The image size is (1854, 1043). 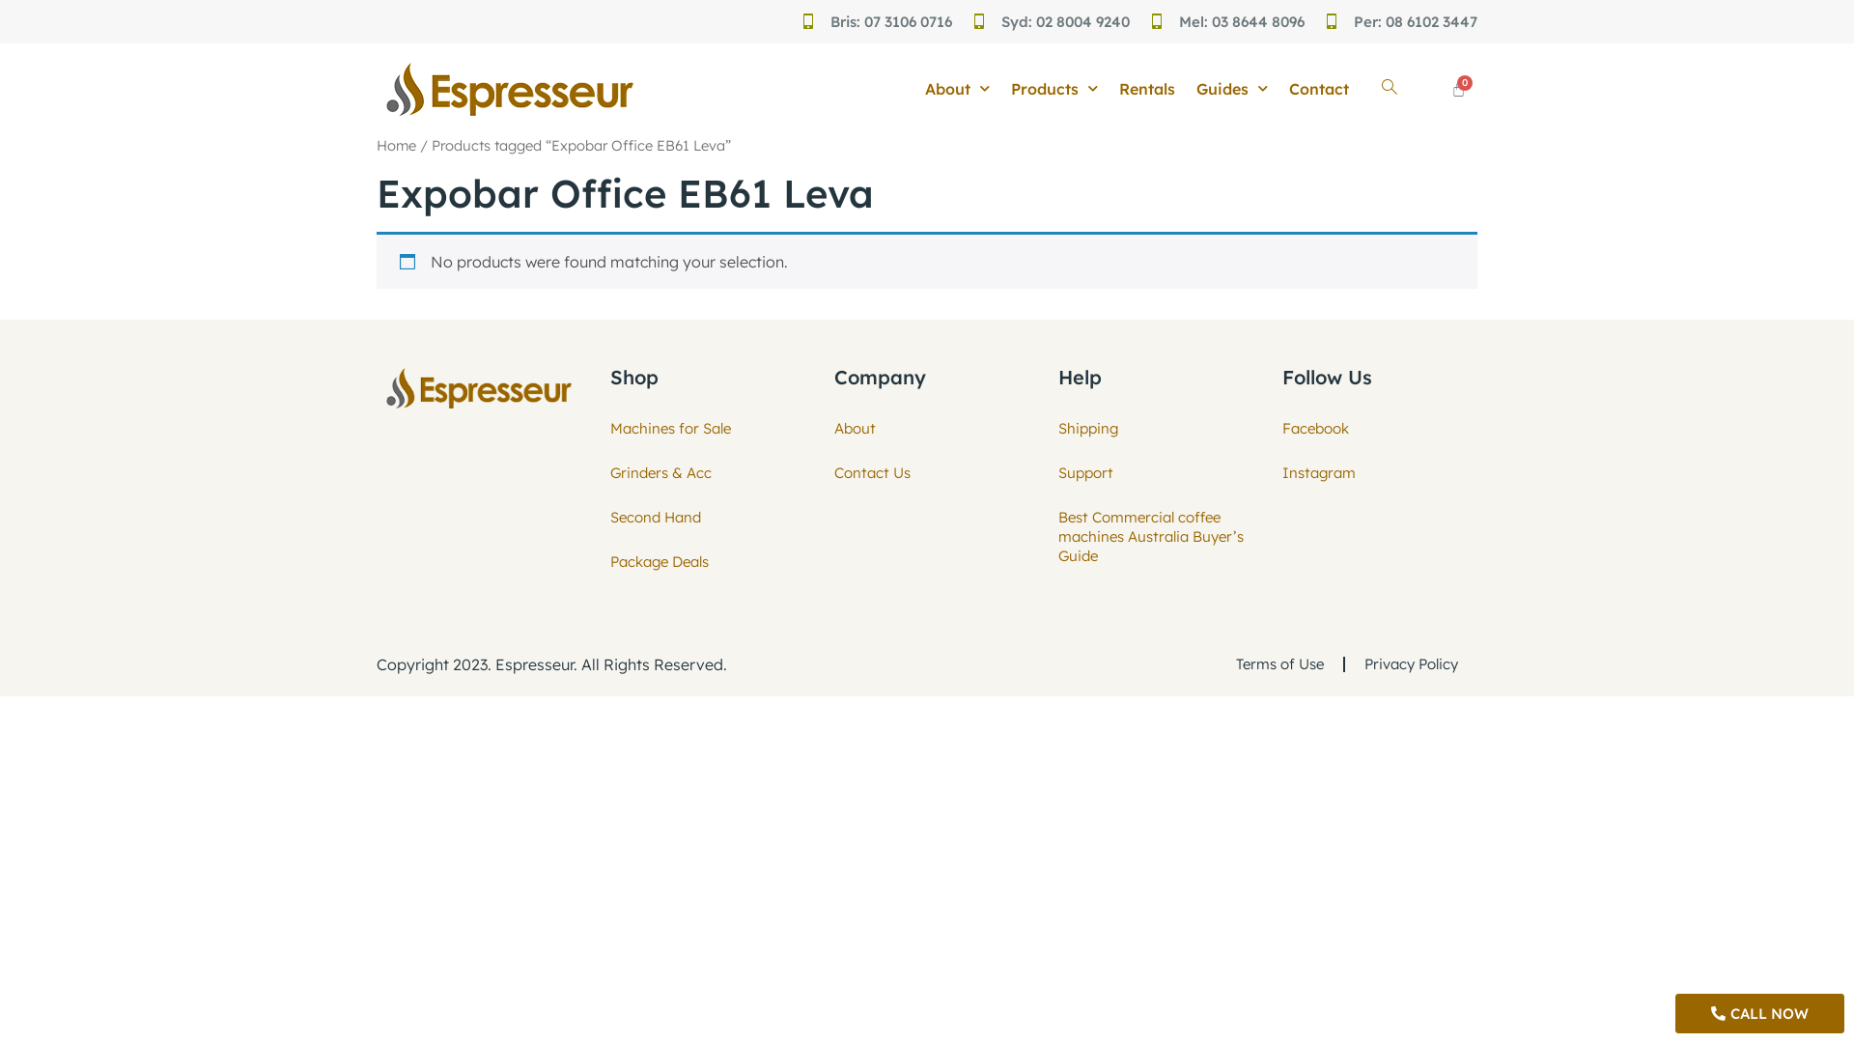 I want to click on Support, so click(x=1151, y=473).